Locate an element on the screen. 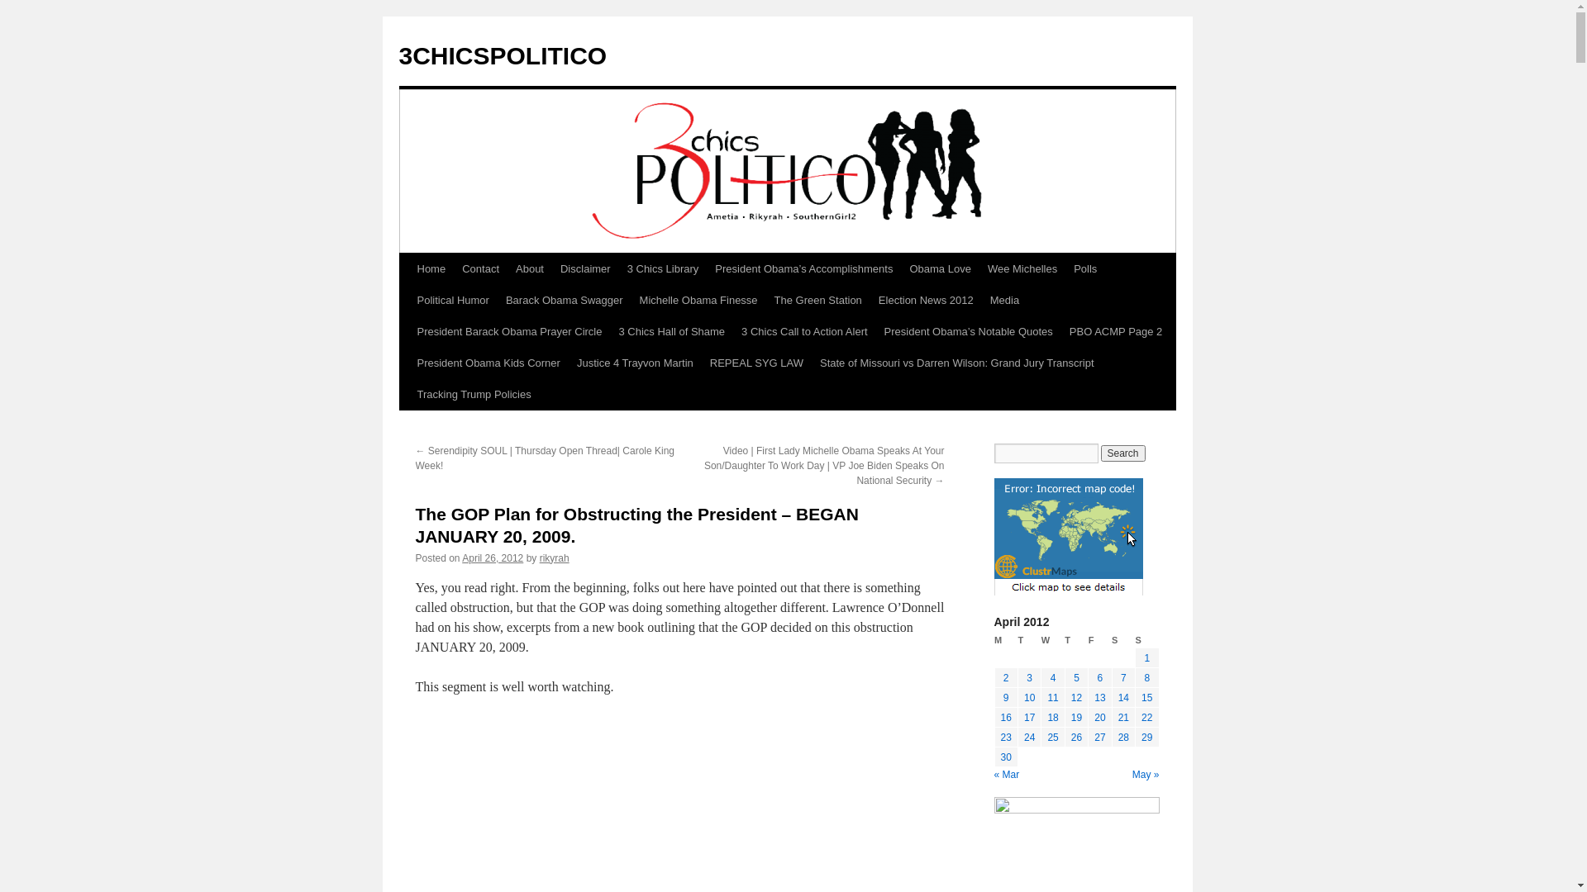  6 is located at coordinates (1101, 678).